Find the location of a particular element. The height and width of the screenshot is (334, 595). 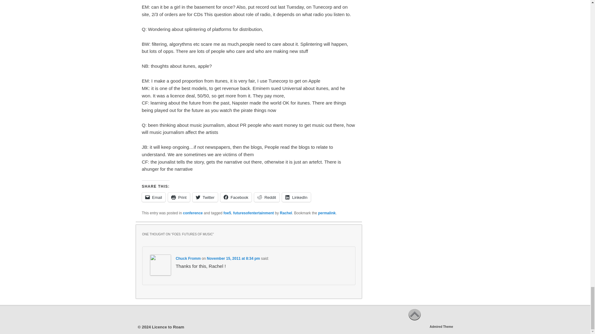

Twitter is located at coordinates (205, 197).